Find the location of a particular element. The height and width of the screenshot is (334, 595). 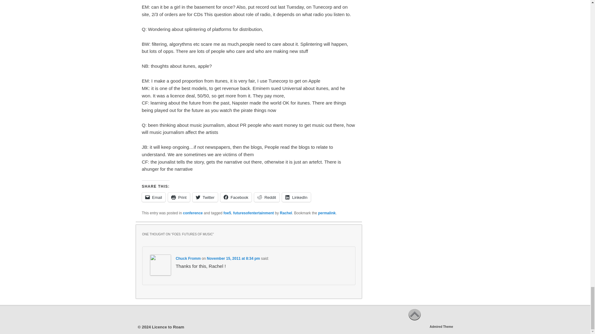

Twitter is located at coordinates (205, 197).